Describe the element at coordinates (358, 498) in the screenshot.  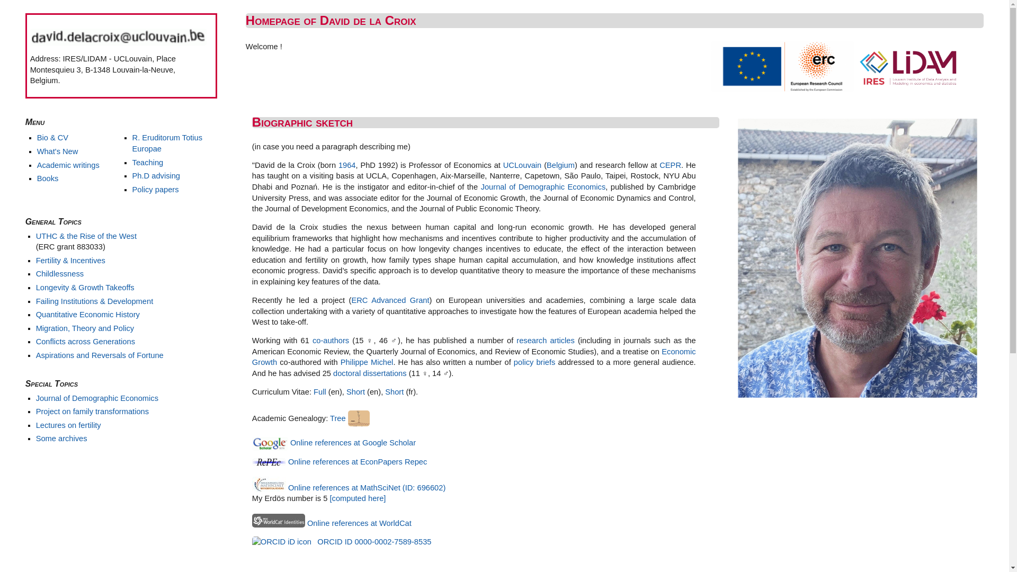
I see `[computed here]` at that location.